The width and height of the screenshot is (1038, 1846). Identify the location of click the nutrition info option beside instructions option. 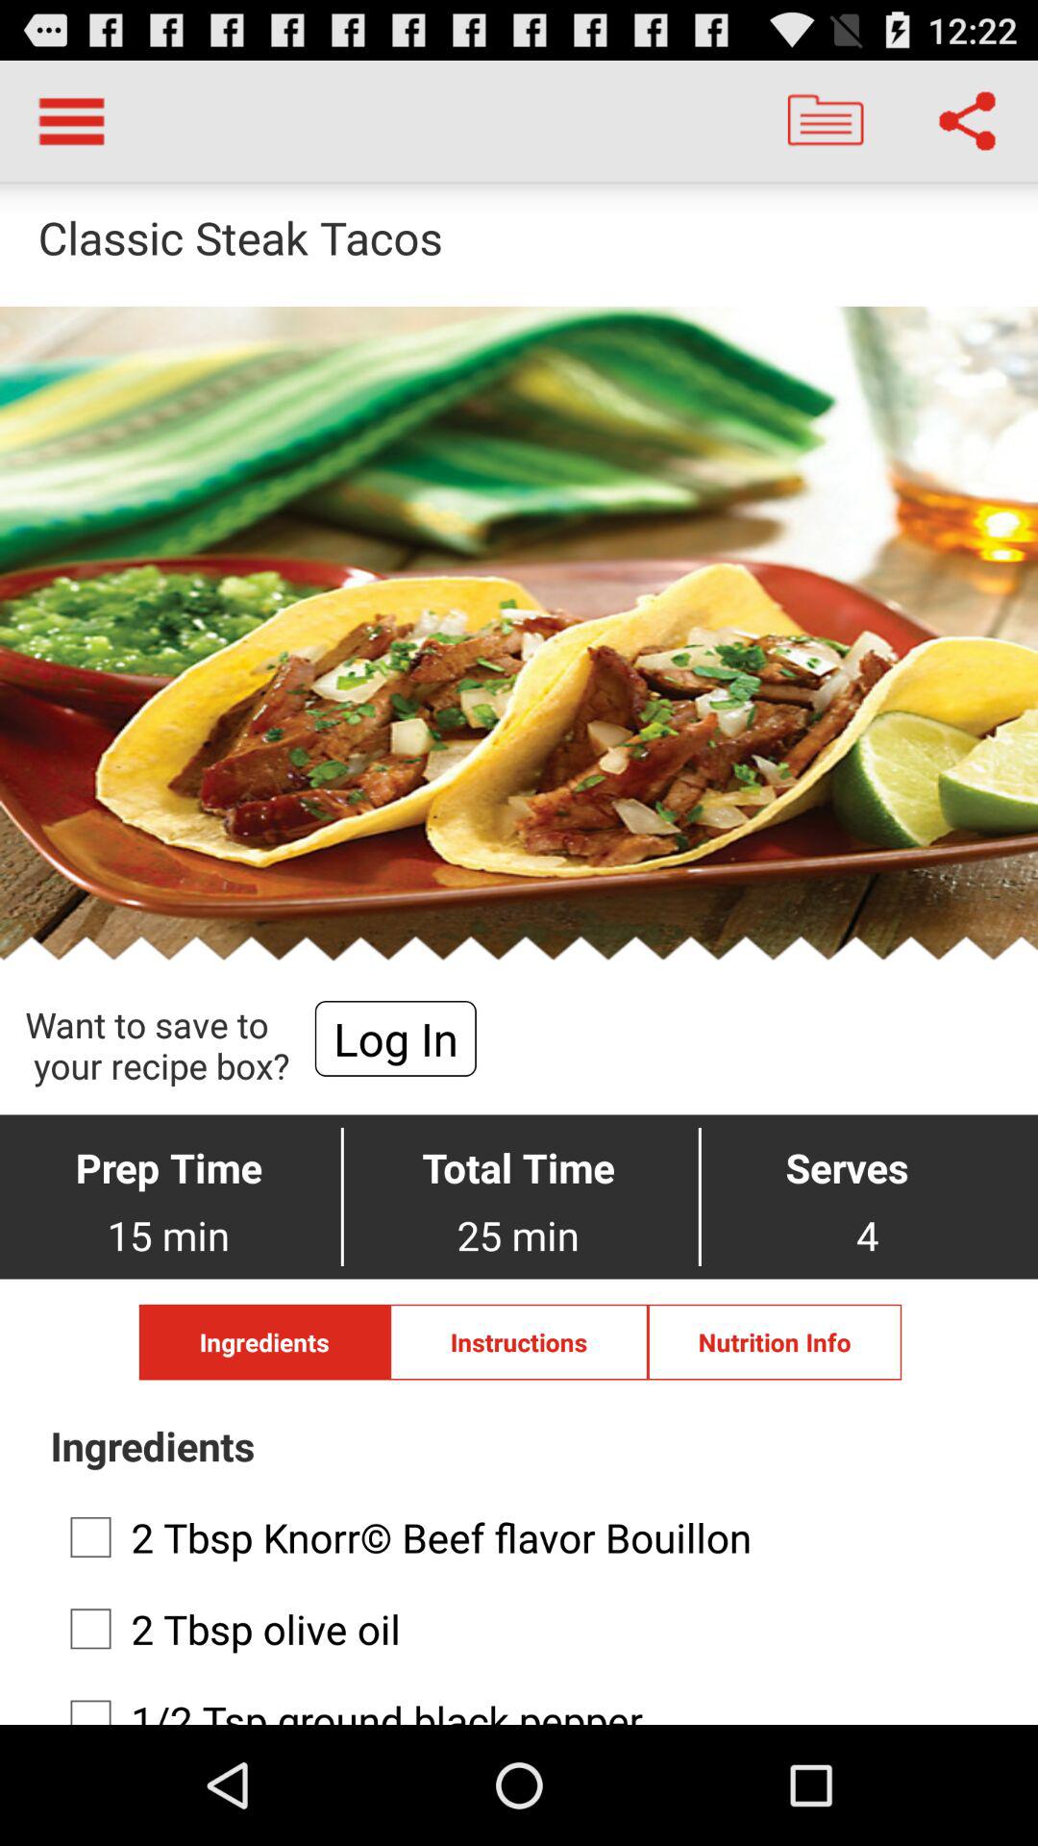
(775, 1342).